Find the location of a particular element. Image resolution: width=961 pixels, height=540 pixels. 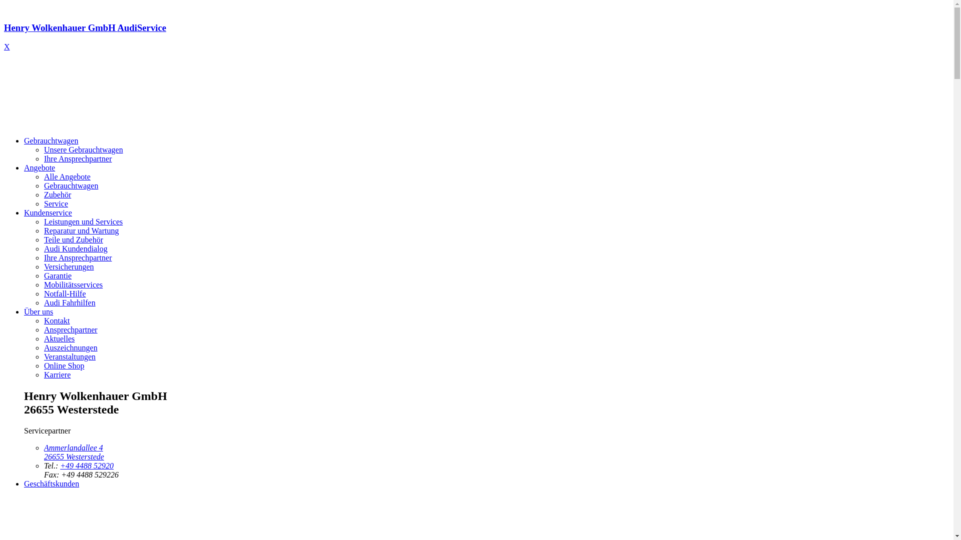

Versicherungen is located at coordinates (69, 267).